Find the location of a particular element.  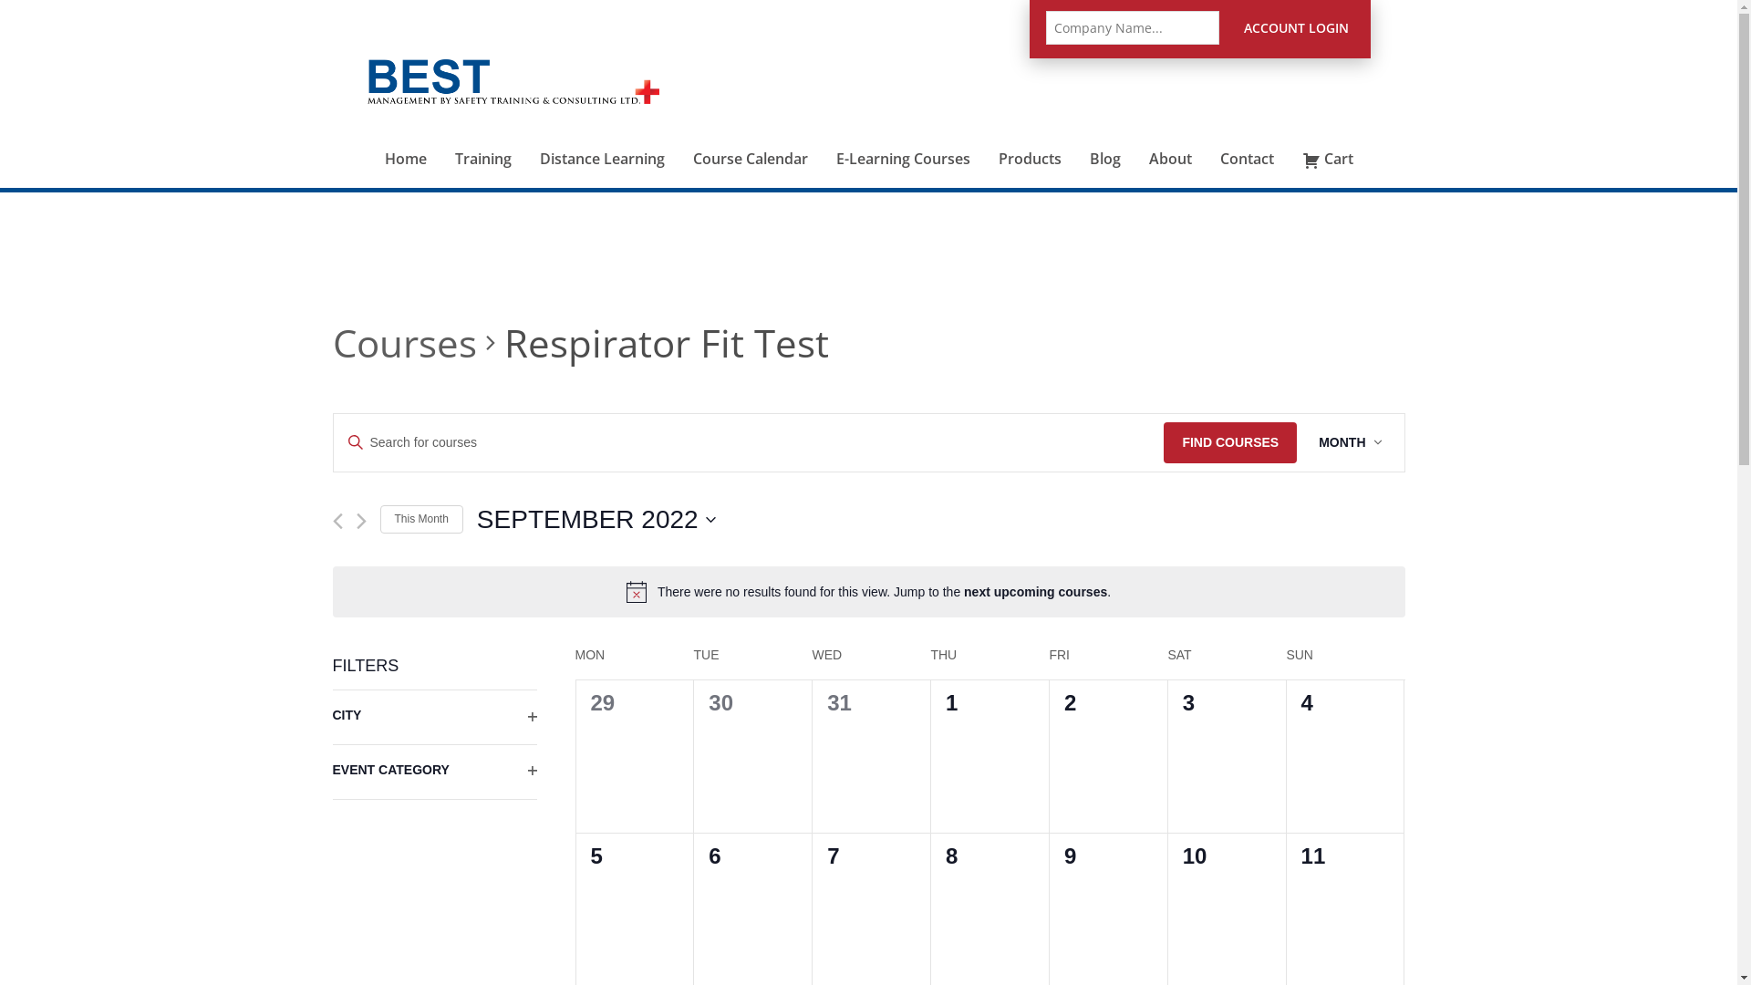

Home is located at coordinates (405, 142).